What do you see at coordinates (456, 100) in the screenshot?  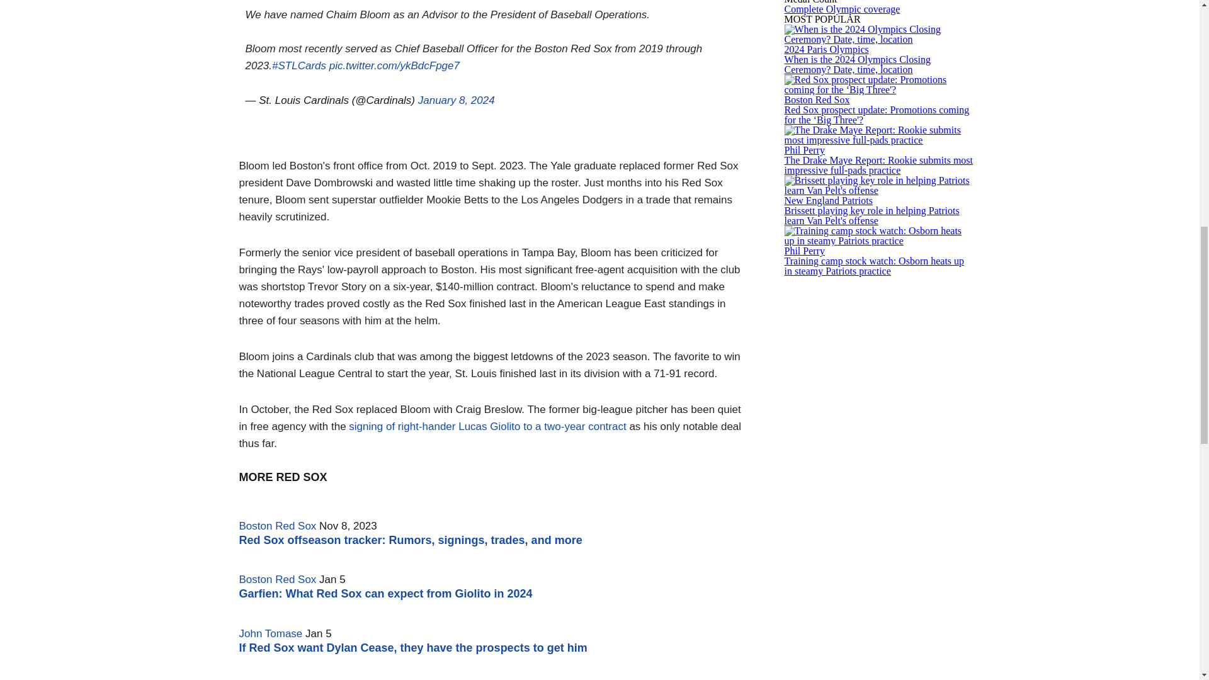 I see `January 8, 2024` at bounding box center [456, 100].